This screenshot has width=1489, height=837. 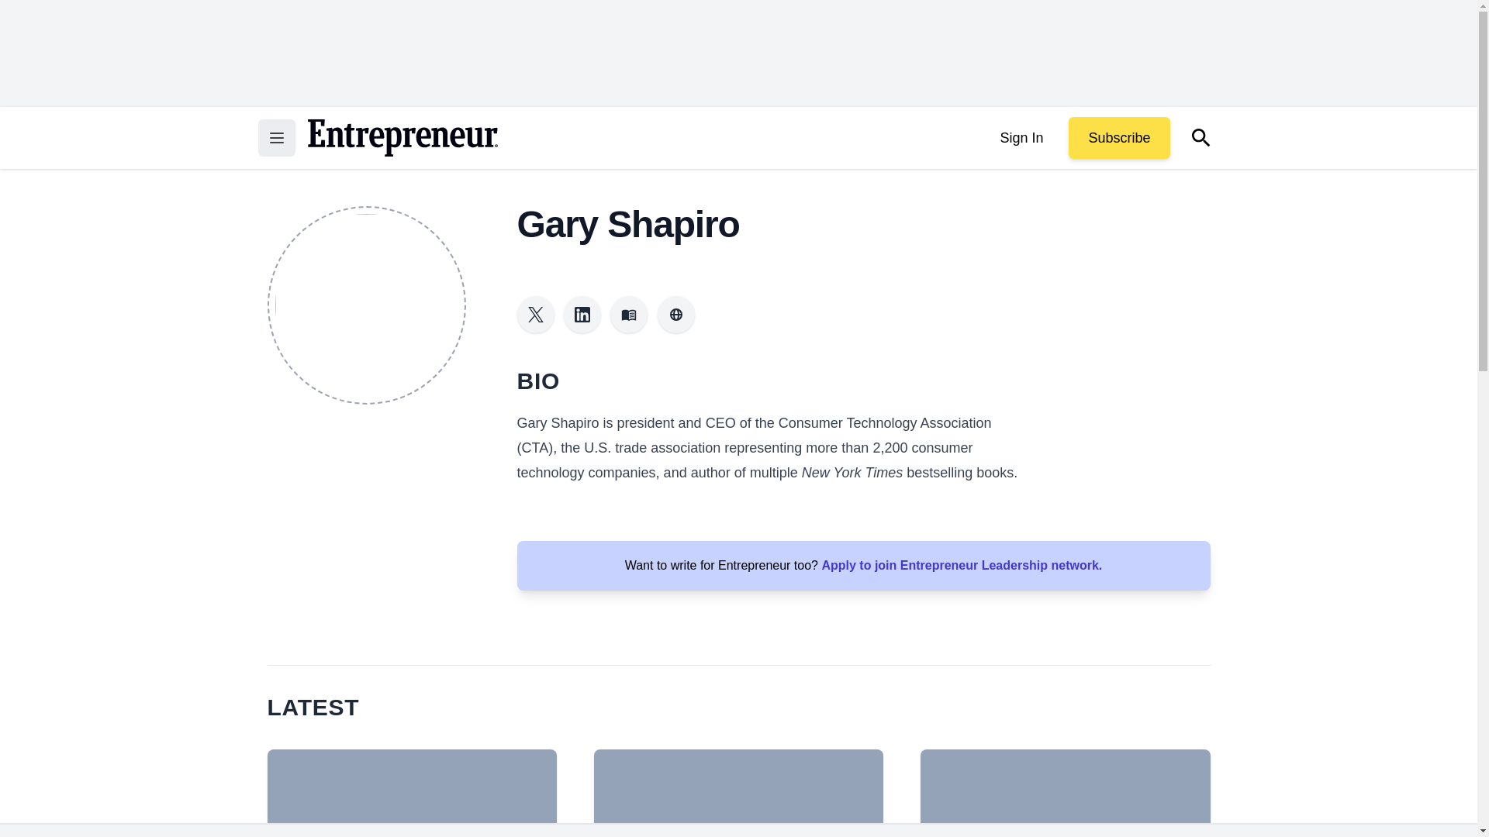 I want to click on book, so click(x=629, y=315).